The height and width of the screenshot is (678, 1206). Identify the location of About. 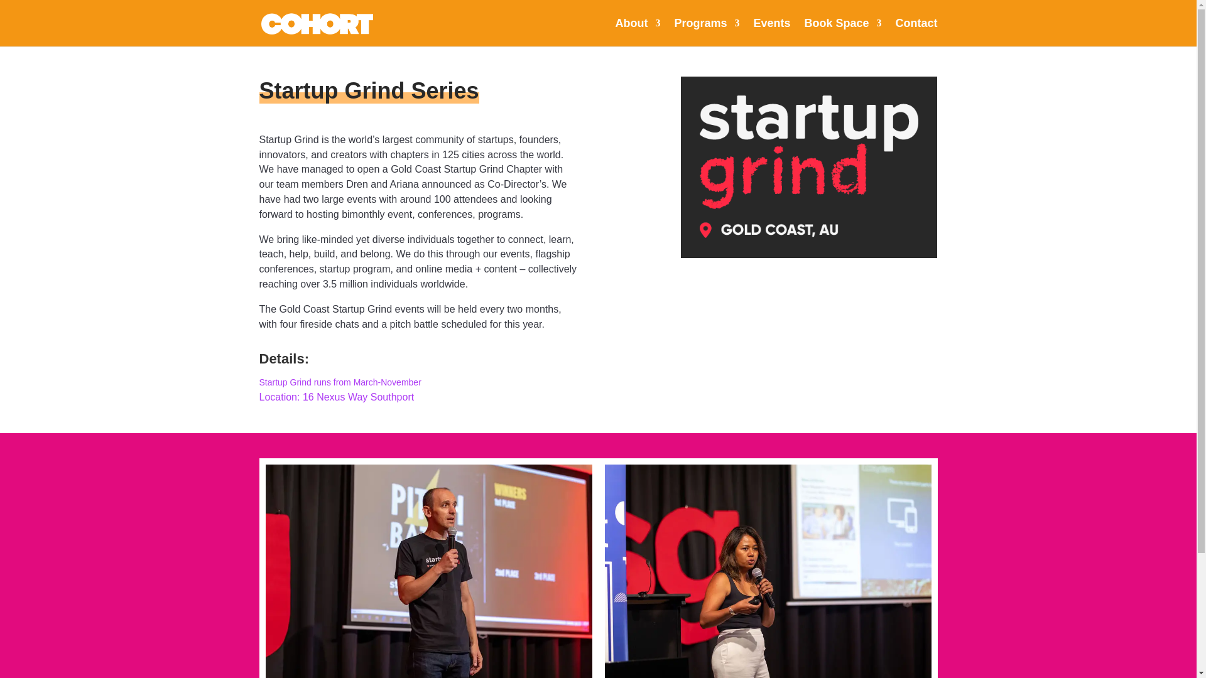
(637, 33).